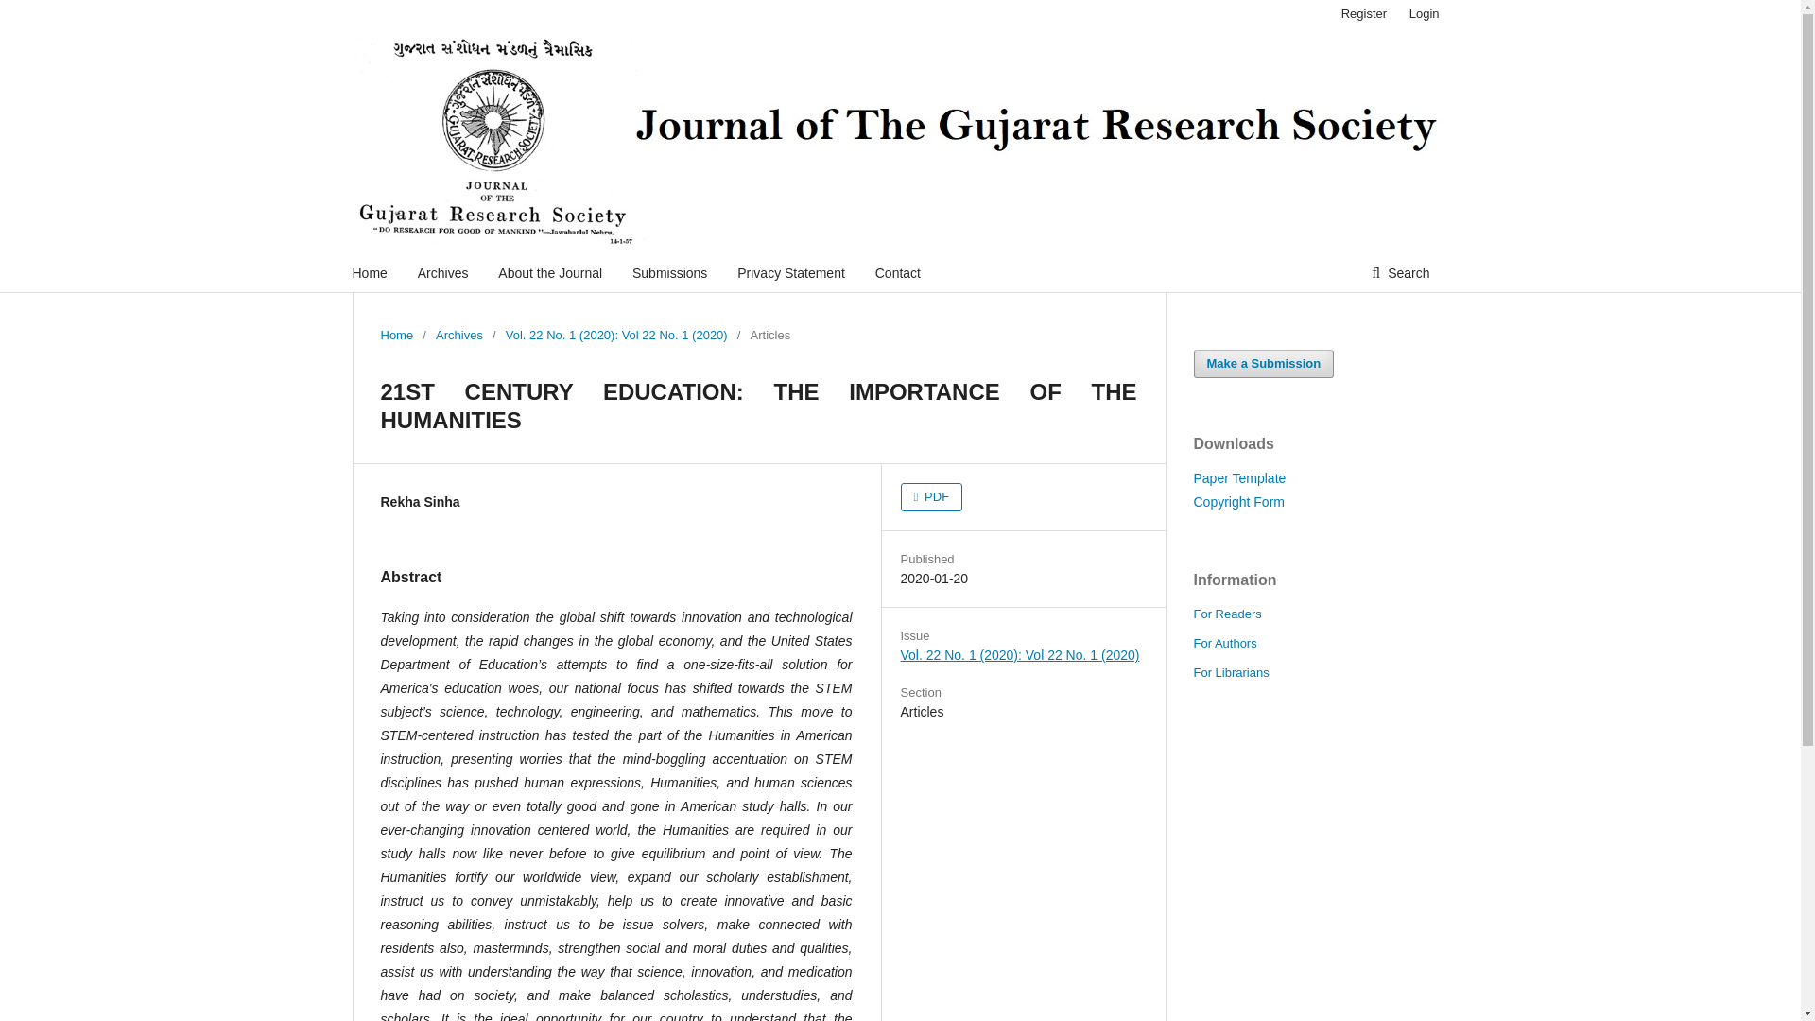 Image resolution: width=1815 pixels, height=1021 pixels. I want to click on Privacy Statement, so click(790, 272).